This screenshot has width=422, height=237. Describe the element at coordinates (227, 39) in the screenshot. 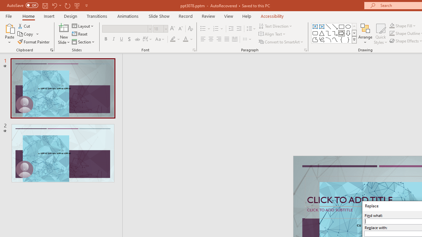

I see `Justify` at that location.